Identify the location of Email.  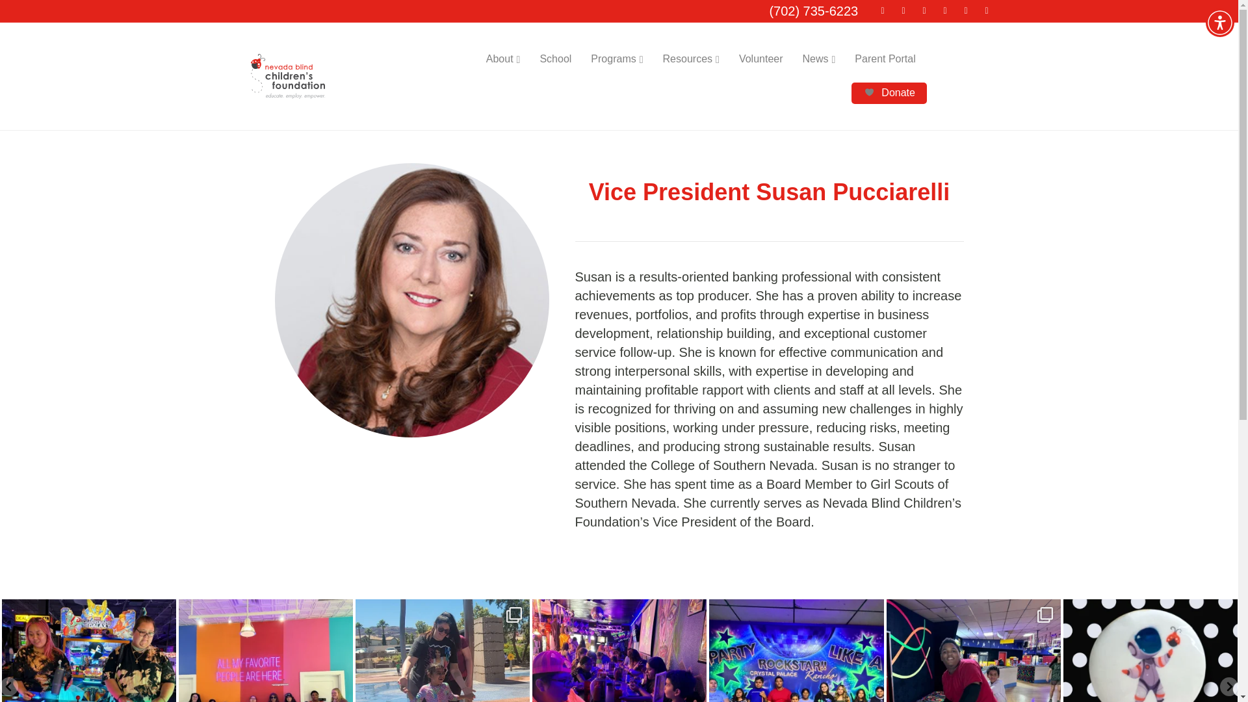
(978, 9).